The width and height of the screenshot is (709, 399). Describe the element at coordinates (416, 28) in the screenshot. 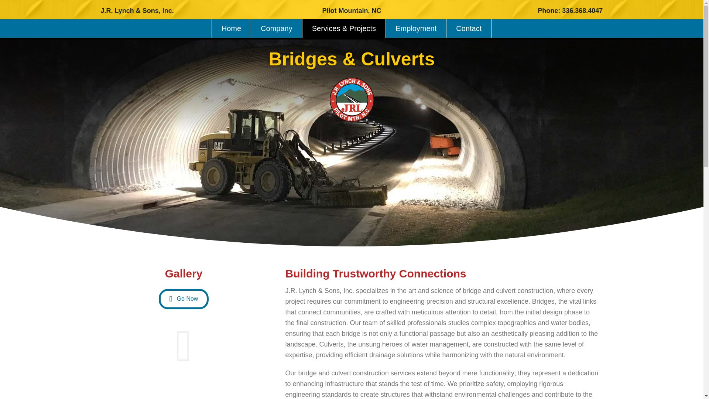

I see `Employment` at that location.